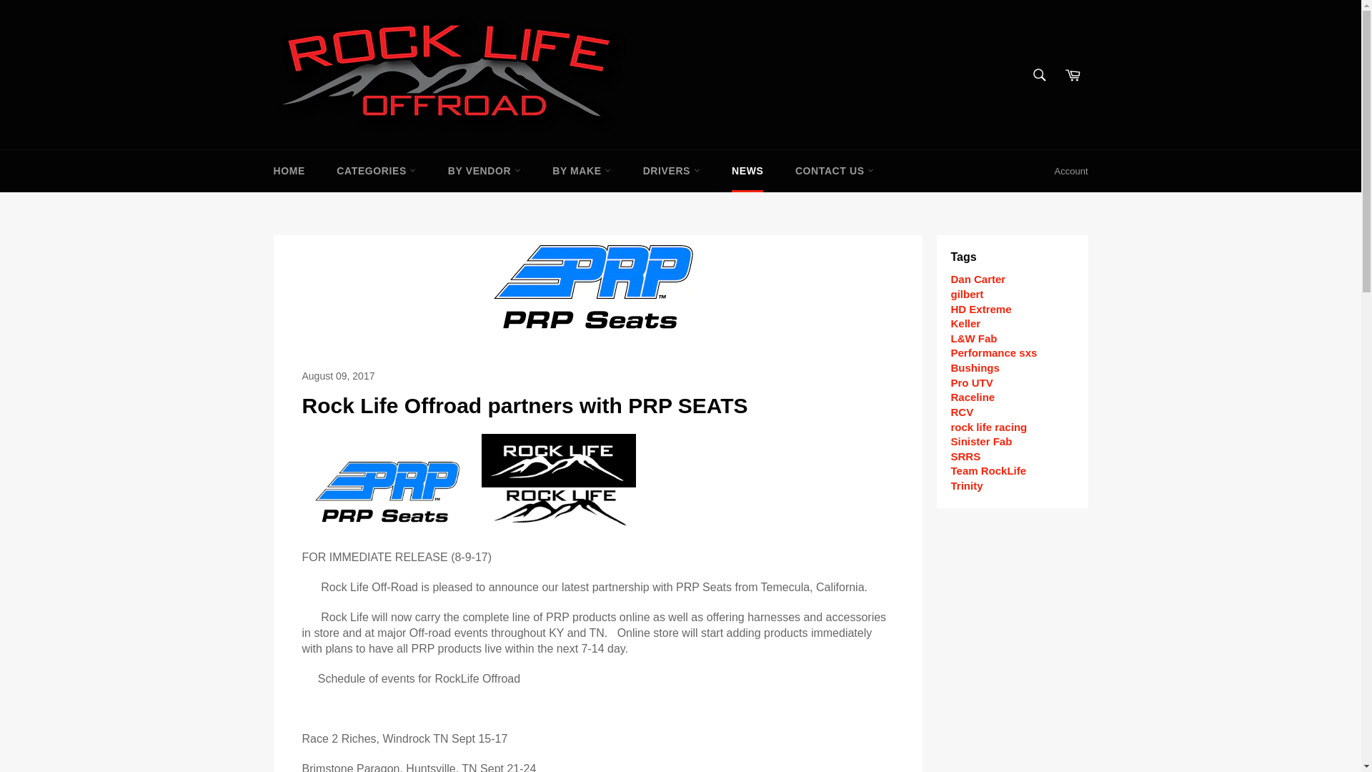 The image size is (1372, 772). What do you see at coordinates (988, 470) in the screenshot?
I see `Show articles tagged Team RockLife` at bounding box center [988, 470].